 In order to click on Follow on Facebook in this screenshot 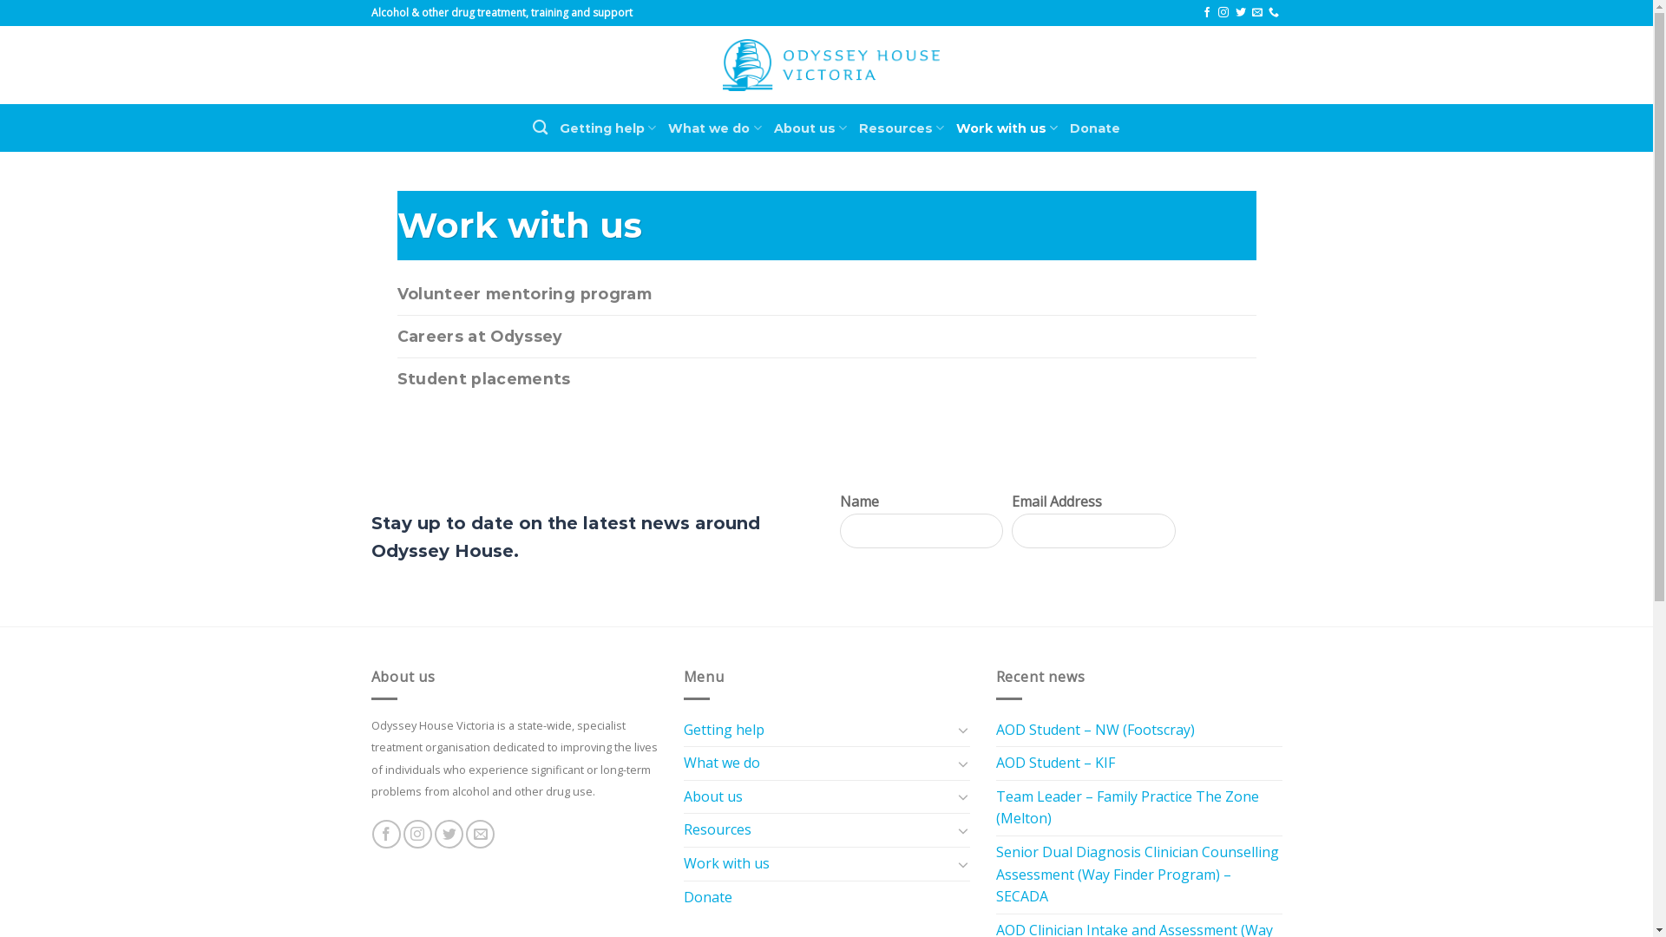, I will do `click(387, 835)`.